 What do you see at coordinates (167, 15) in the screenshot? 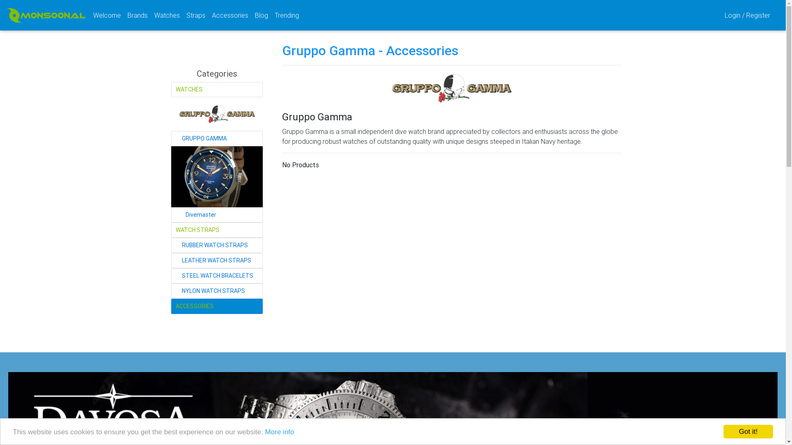
I see `Watches
(current)` at bounding box center [167, 15].